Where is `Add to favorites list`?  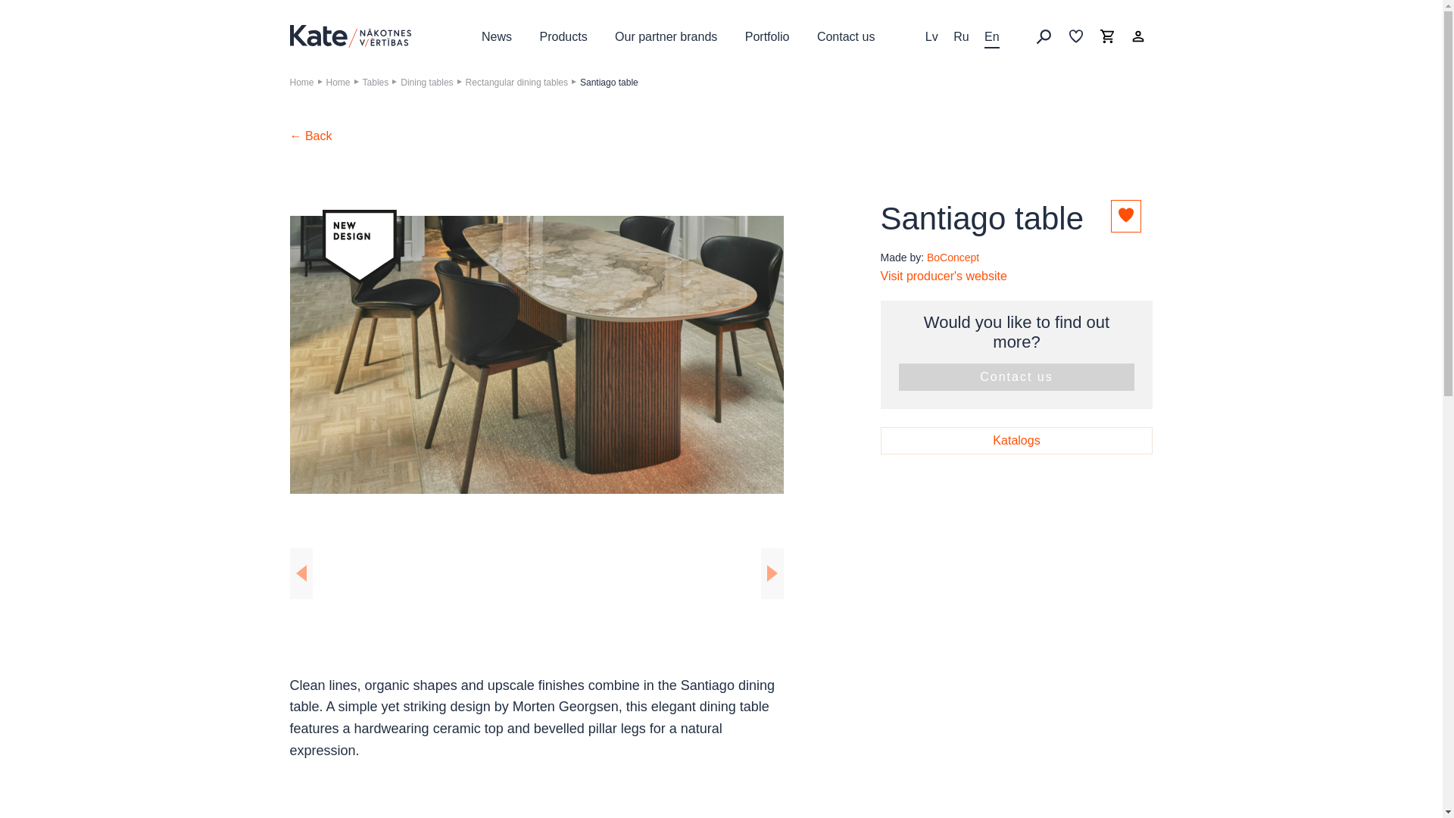 Add to favorites list is located at coordinates (1125, 215).